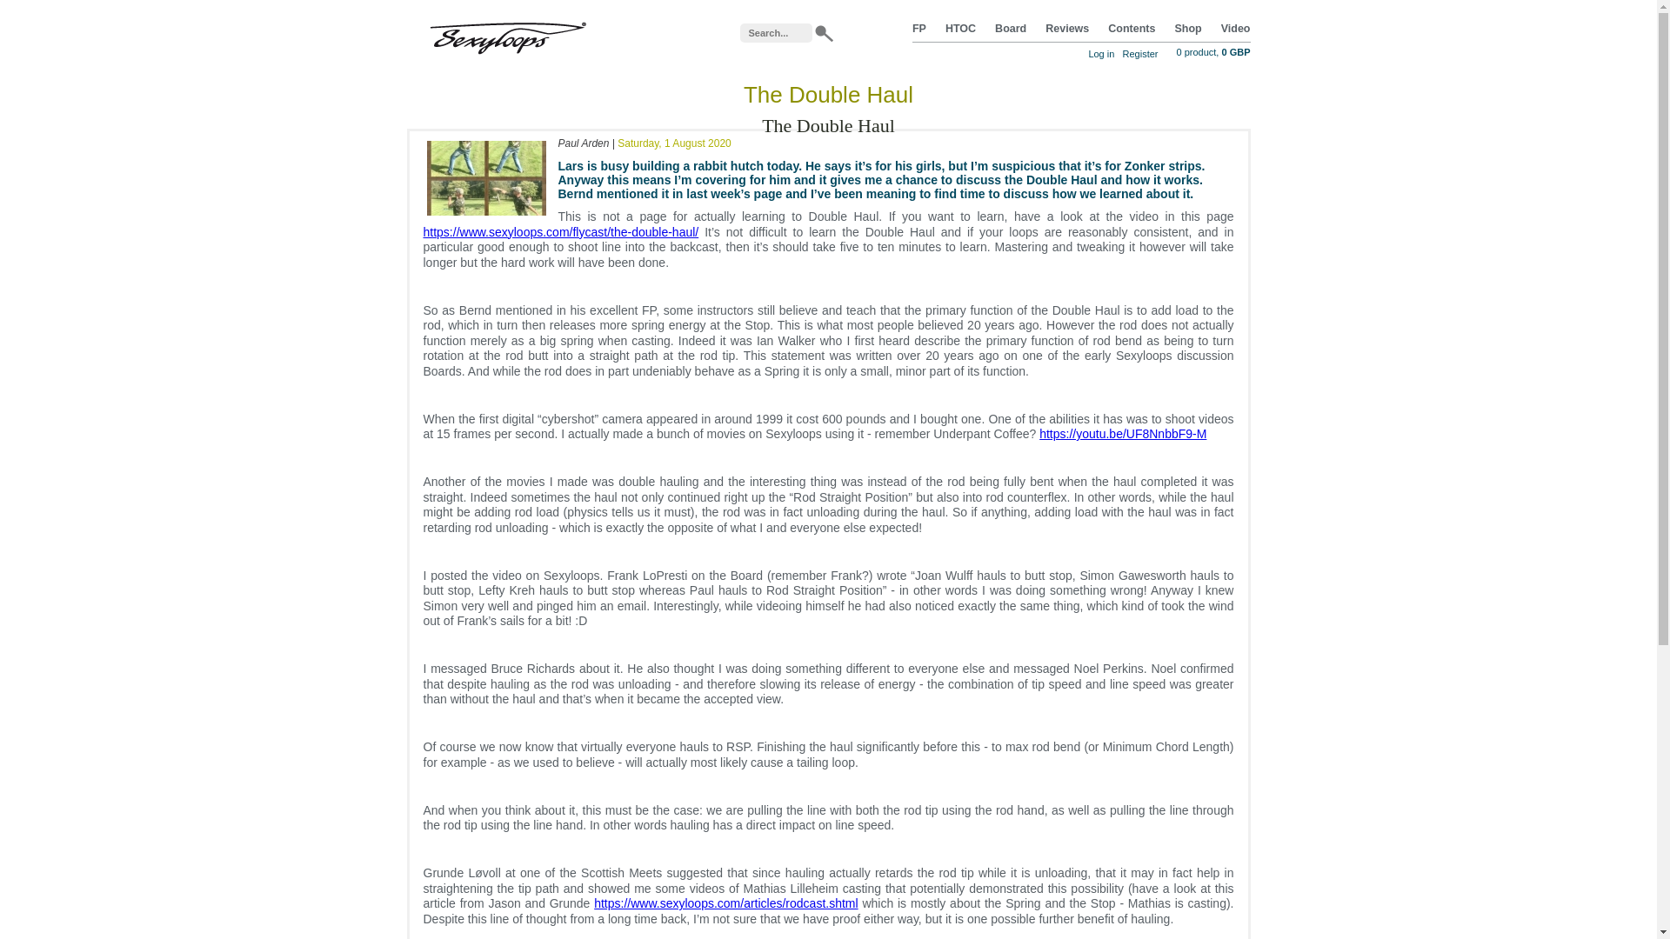 This screenshot has height=939, width=1670. What do you see at coordinates (1140, 54) in the screenshot?
I see `Register` at bounding box center [1140, 54].